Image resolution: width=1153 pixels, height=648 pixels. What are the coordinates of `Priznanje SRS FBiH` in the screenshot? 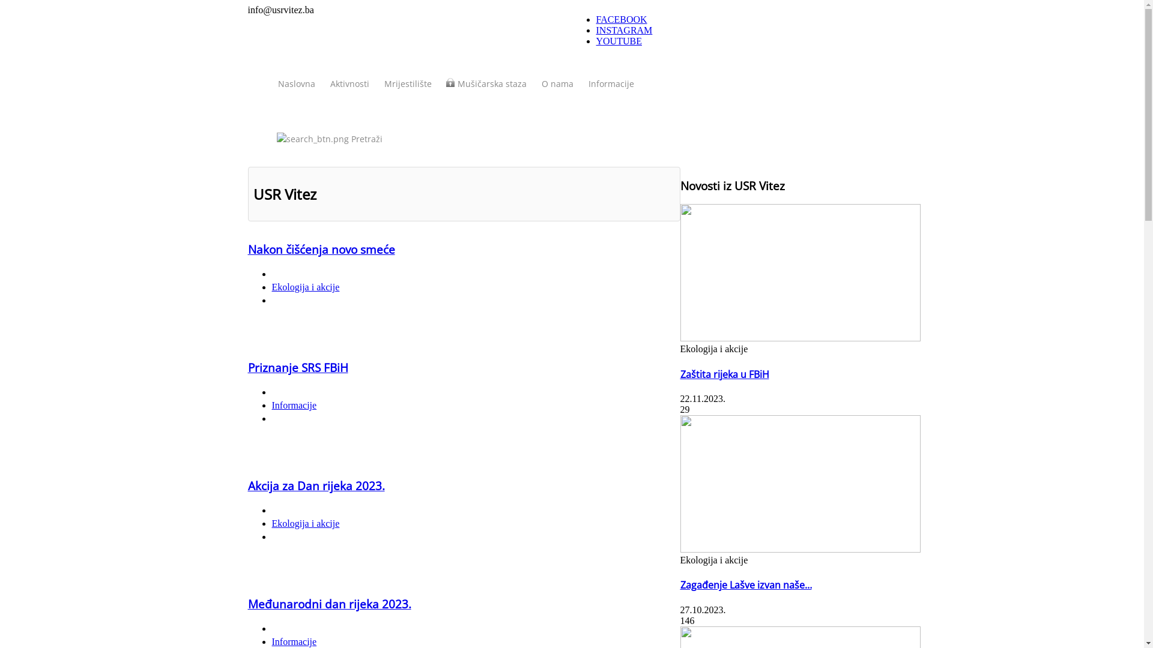 It's located at (298, 367).